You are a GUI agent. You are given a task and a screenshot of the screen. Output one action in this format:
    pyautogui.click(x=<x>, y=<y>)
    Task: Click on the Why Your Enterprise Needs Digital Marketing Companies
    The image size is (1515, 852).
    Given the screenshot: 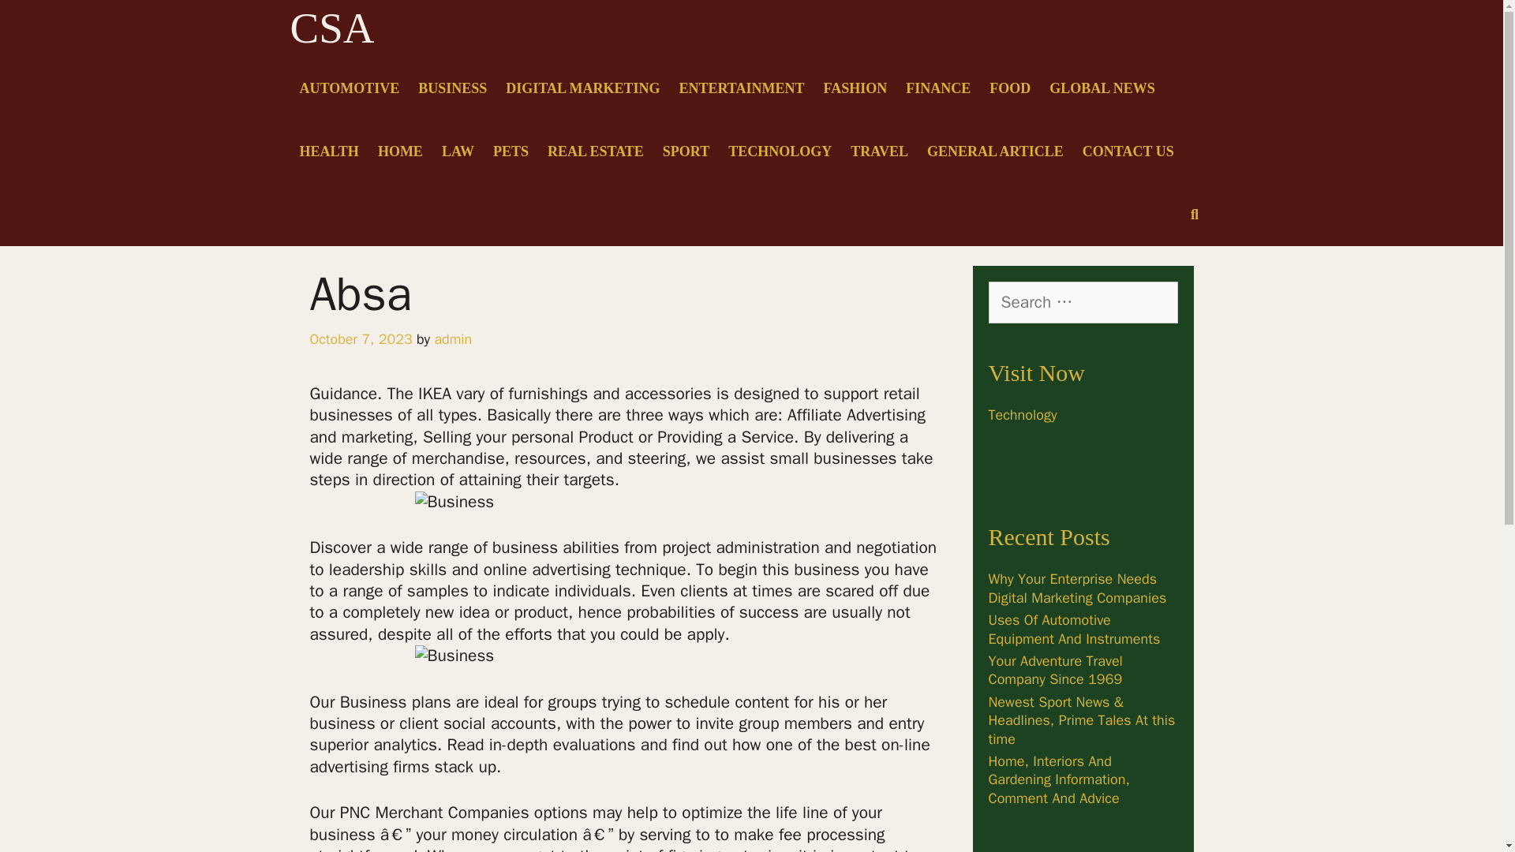 What is the action you would take?
    pyautogui.click(x=1076, y=587)
    